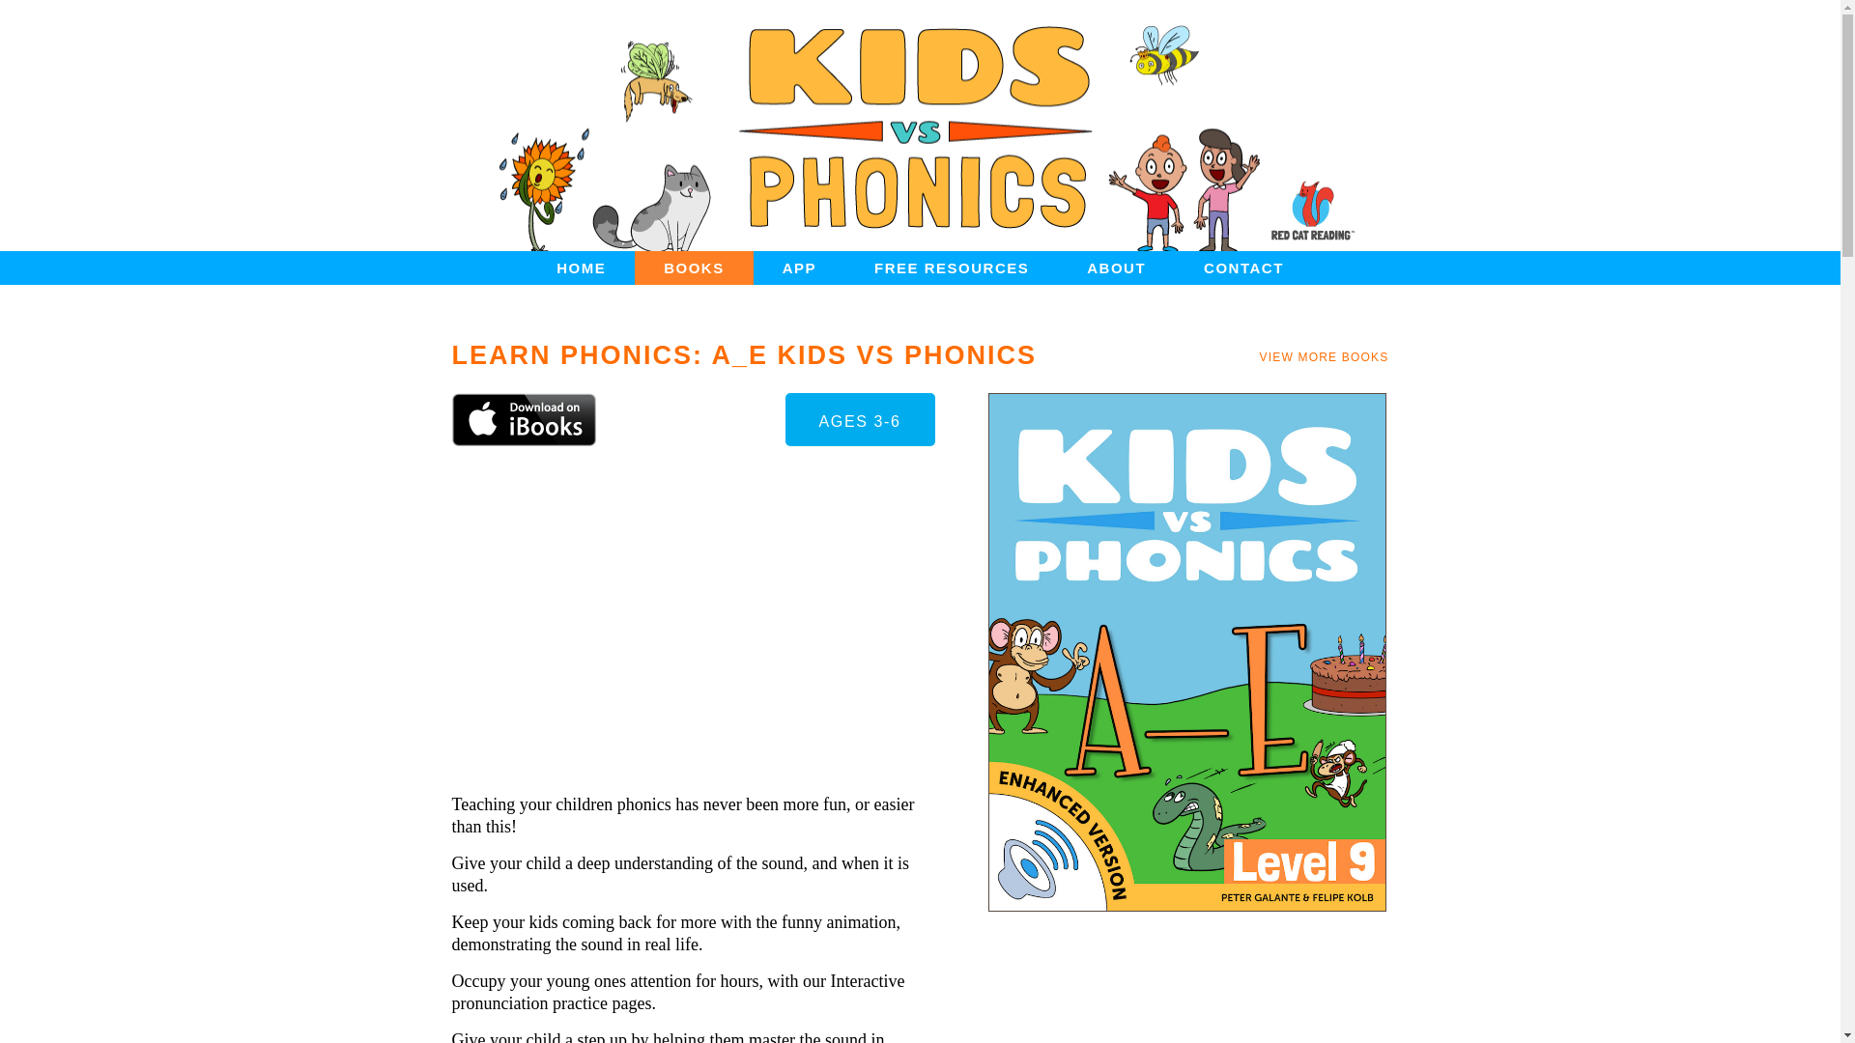 The image size is (1855, 1043). I want to click on ABOUT, so click(1115, 268).